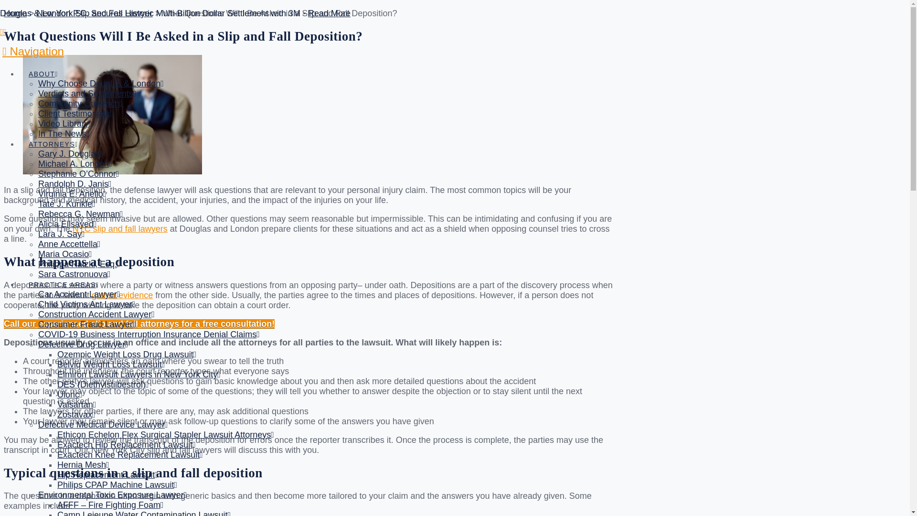 The image size is (917, 516). I want to click on Anne Accettella, so click(70, 244).